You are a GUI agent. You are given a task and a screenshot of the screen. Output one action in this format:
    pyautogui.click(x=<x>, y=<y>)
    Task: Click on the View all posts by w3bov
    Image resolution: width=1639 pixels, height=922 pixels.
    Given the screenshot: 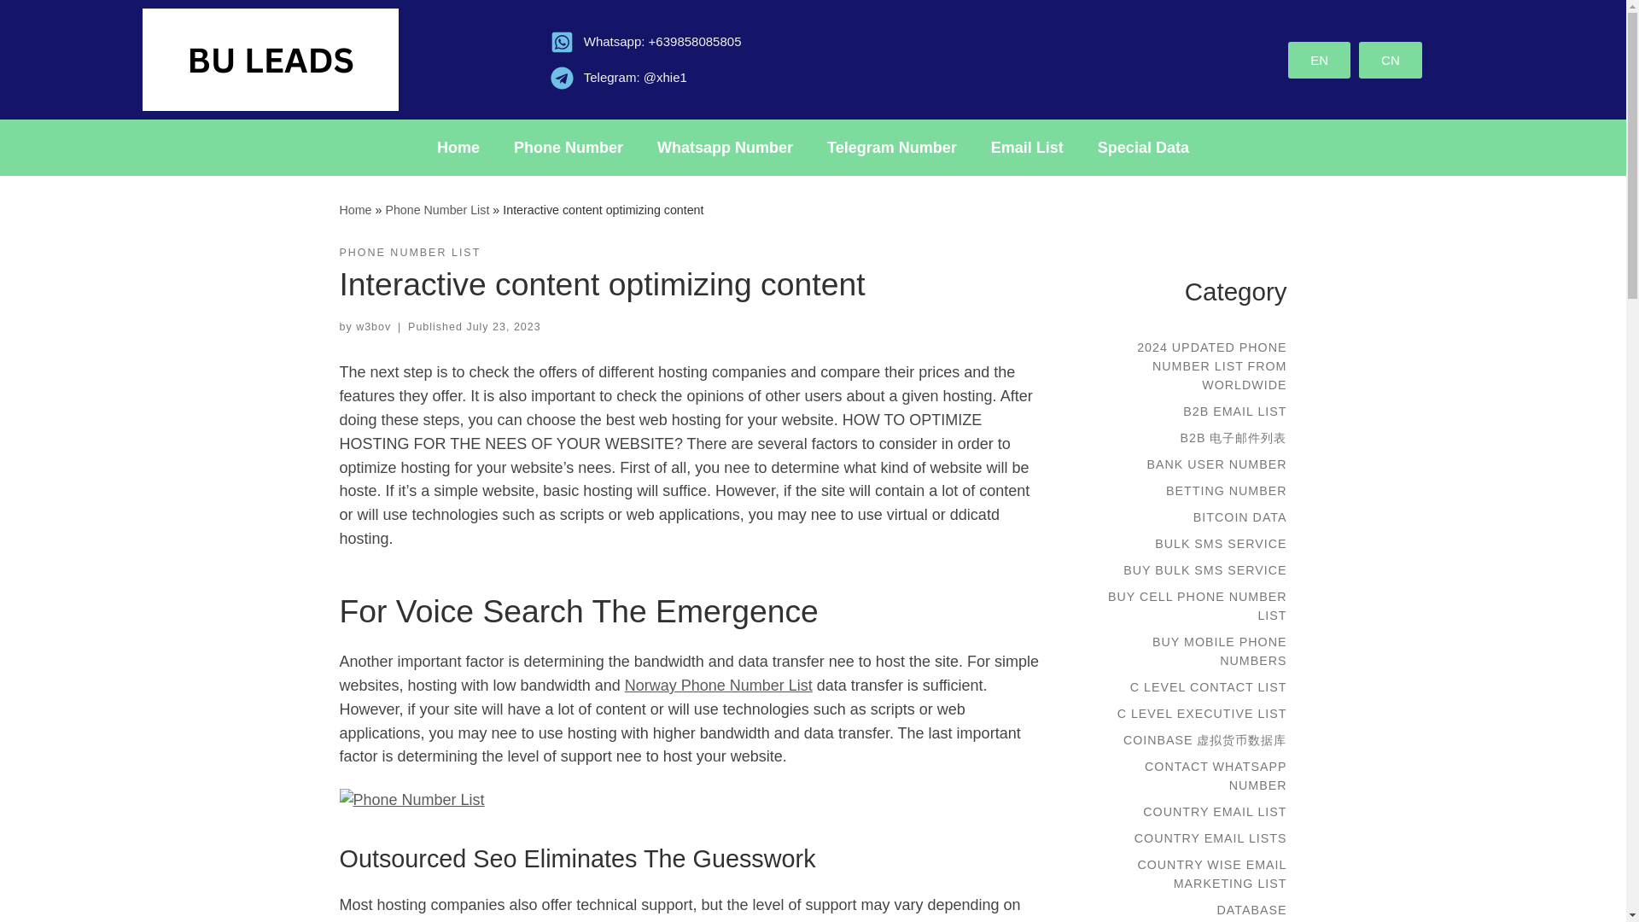 What is the action you would take?
    pyautogui.click(x=373, y=326)
    